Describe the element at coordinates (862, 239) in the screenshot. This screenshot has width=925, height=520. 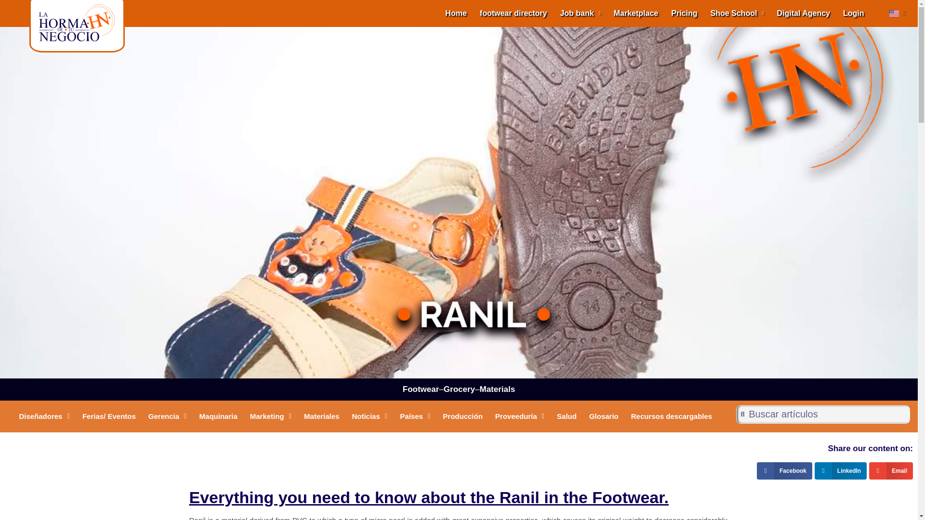
I see `Search` at that location.